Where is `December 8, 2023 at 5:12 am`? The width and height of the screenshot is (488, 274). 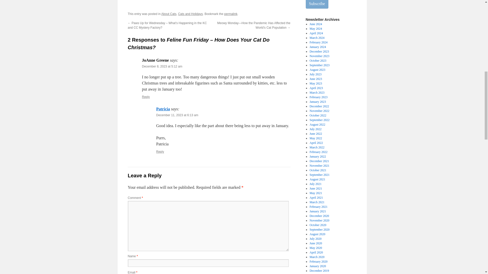 December 8, 2023 at 5:12 am is located at coordinates (162, 66).